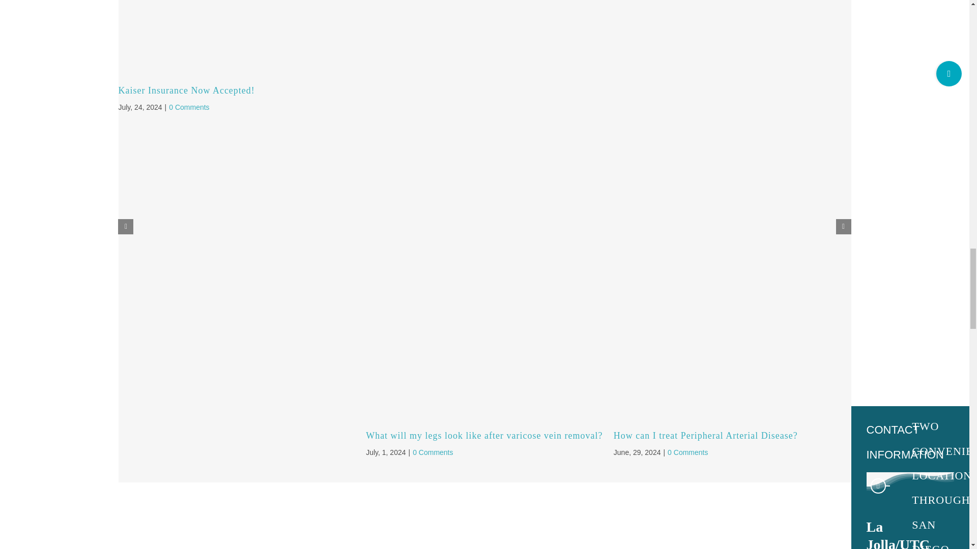 This screenshot has height=549, width=977. What do you see at coordinates (186, 90) in the screenshot?
I see `Kaiser Insurance Now Accepted!` at bounding box center [186, 90].